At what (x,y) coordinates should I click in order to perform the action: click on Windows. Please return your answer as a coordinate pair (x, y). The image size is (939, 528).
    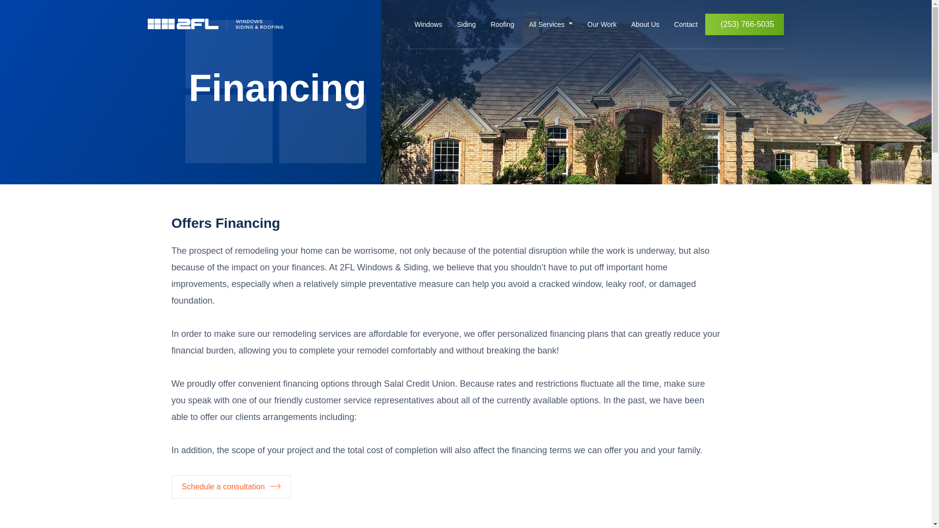
    Looking at the image, I should click on (428, 24).